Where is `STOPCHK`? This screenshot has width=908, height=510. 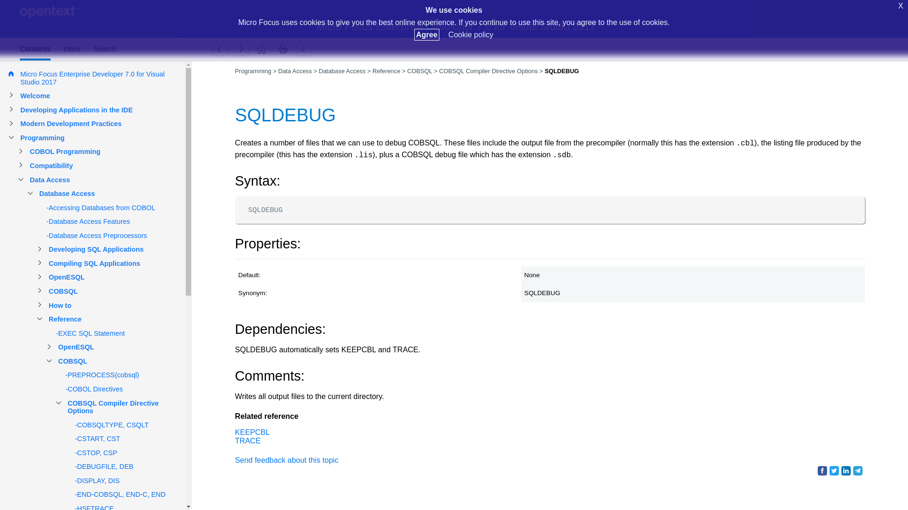
STOPCHK is located at coordinates (241, 49).